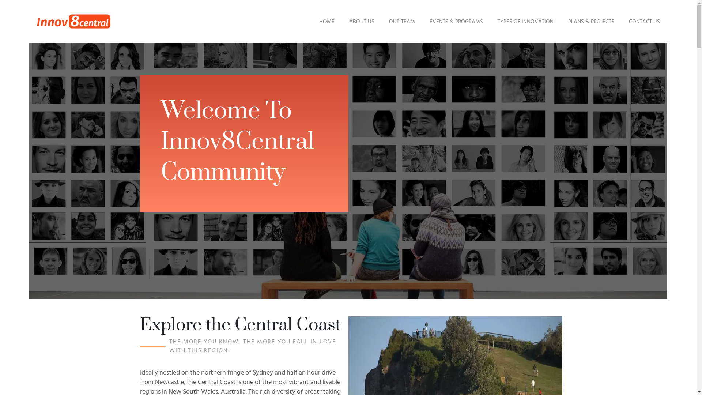 The height and width of the screenshot is (395, 702). Describe the element at coordinates (526, 22) in the screenshot. I see `TYPES OF INNOVATION` at that location.